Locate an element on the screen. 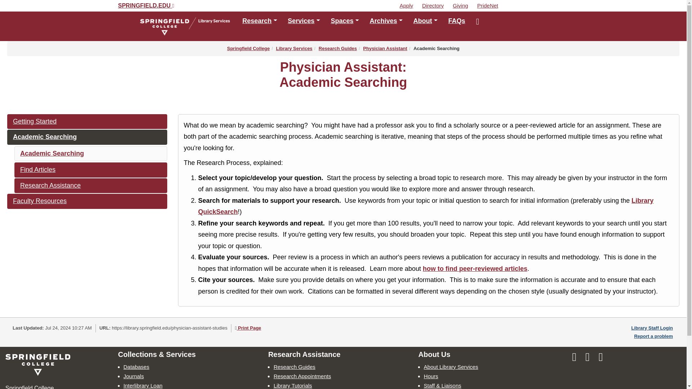  SPRINGFIELD.EDU is located at coordinates (146, 5).